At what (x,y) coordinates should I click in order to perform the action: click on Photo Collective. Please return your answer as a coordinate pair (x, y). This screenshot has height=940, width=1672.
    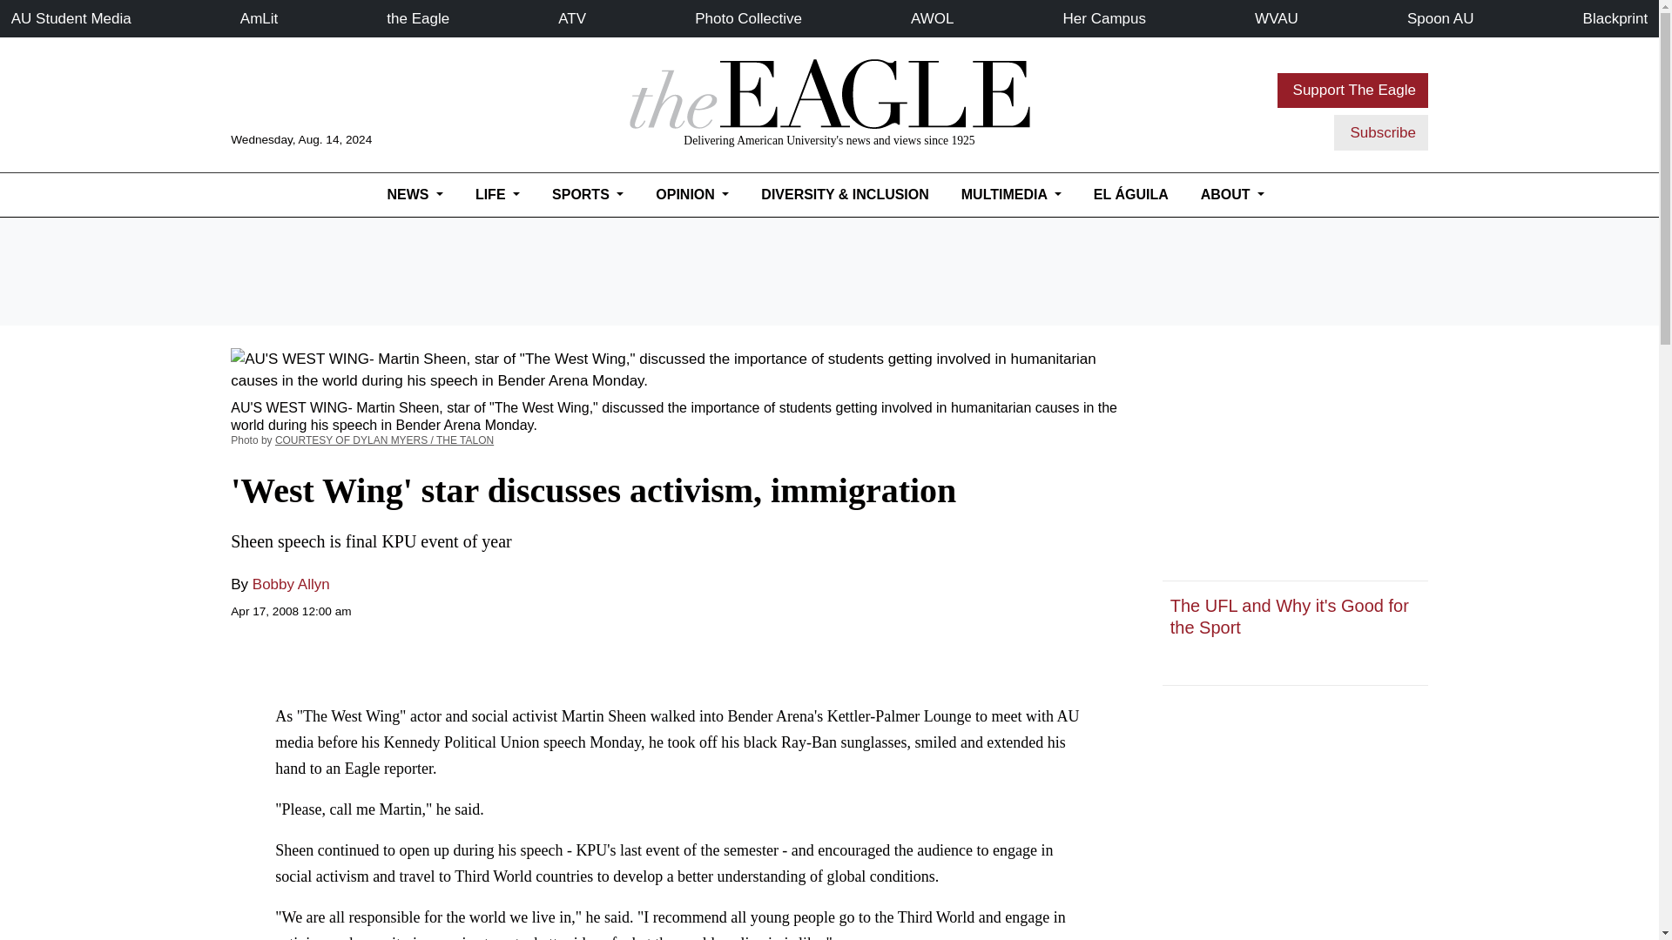
    Looking at the image, I should click on (749, 18).